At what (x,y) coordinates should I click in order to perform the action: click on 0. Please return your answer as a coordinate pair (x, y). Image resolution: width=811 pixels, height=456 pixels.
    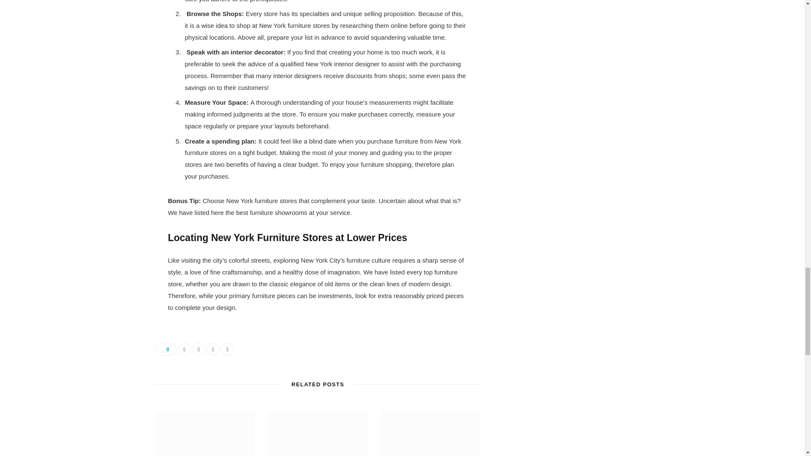
    Looking at the image, I should click on (166, 349).